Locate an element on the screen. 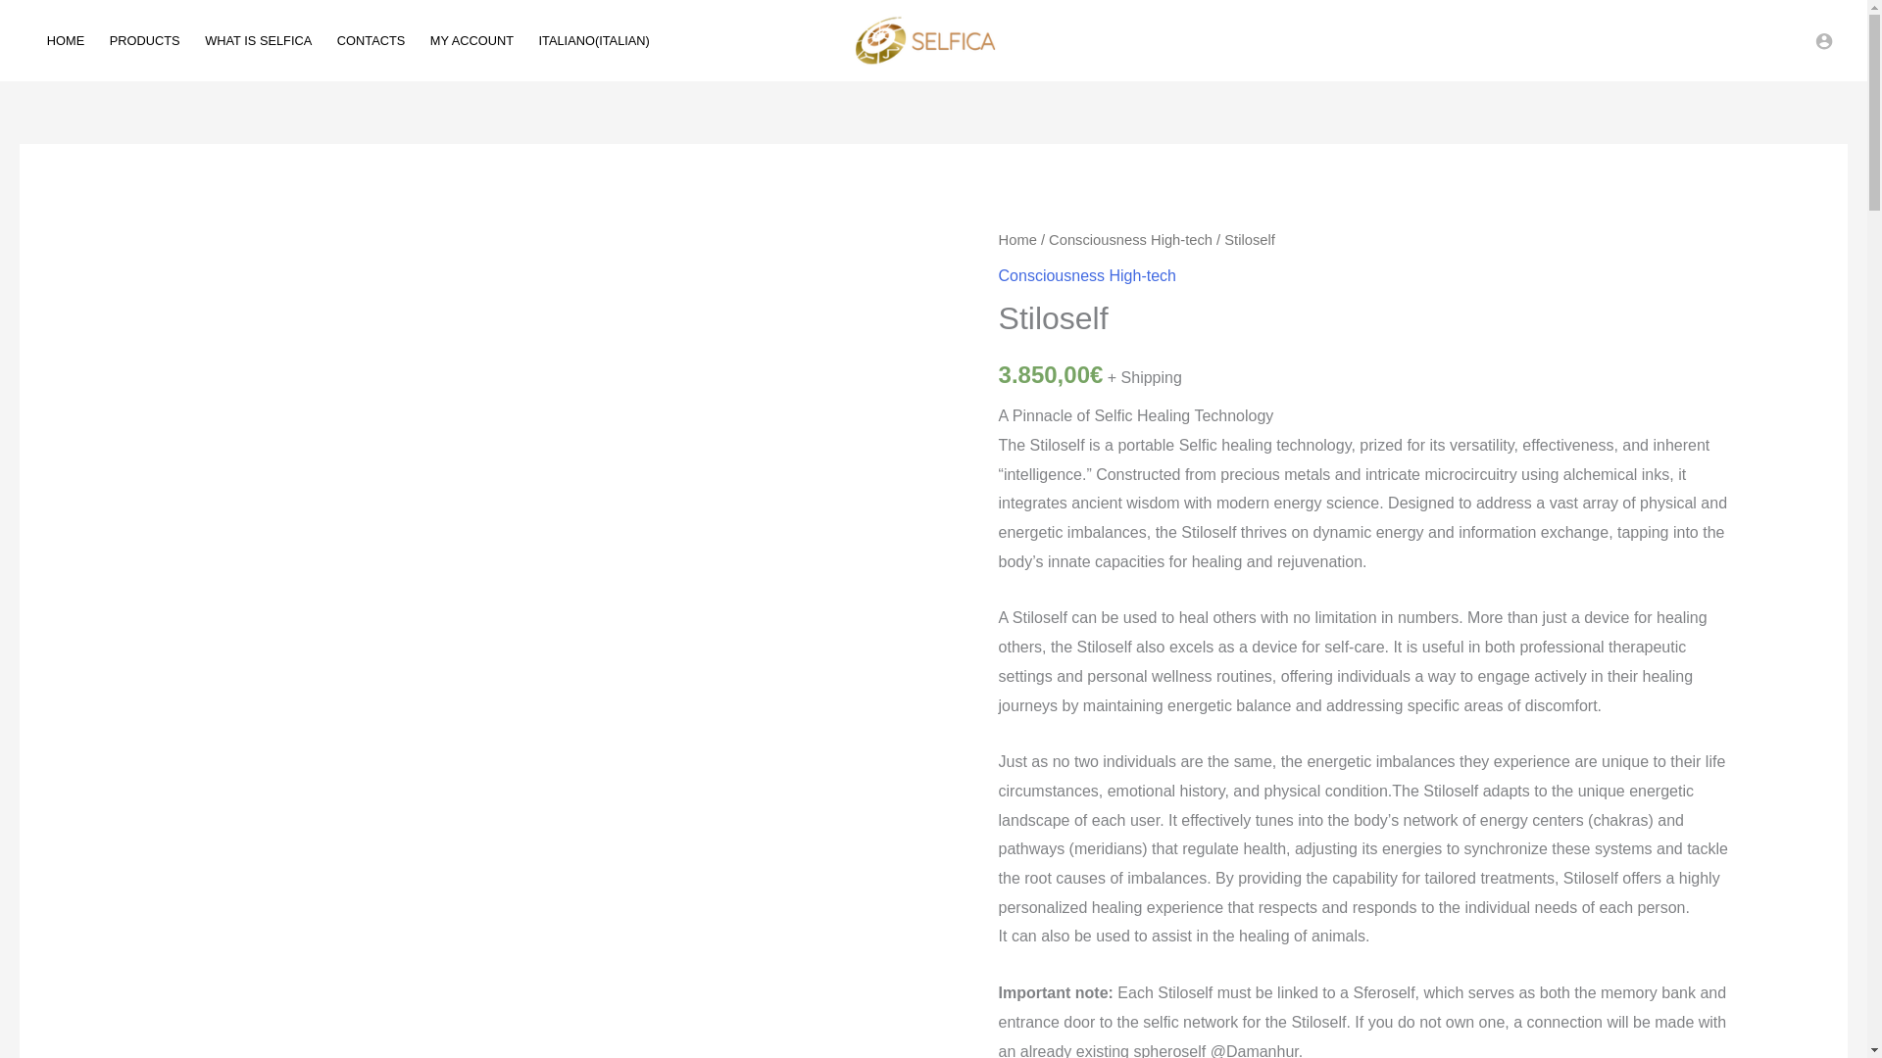 The height and width of the screenshot is (1058, 1882). HOME is located at coordinates (65, 39).